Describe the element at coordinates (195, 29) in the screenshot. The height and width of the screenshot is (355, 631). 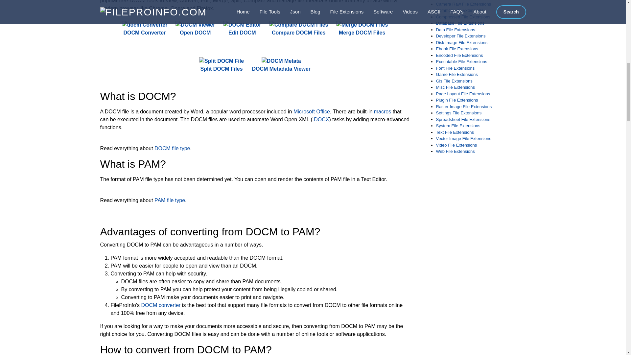
I see `DOCM Viewer, open DOCM file online and free.` at that location.